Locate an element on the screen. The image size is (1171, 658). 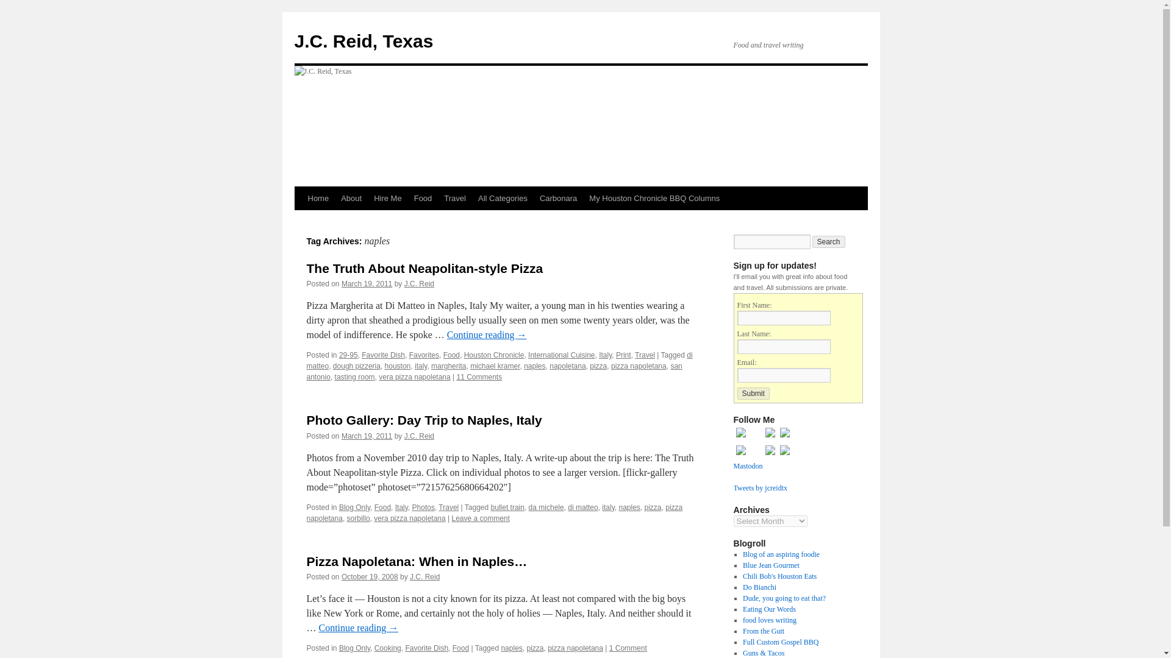
About is located at coordinates (351, 198).